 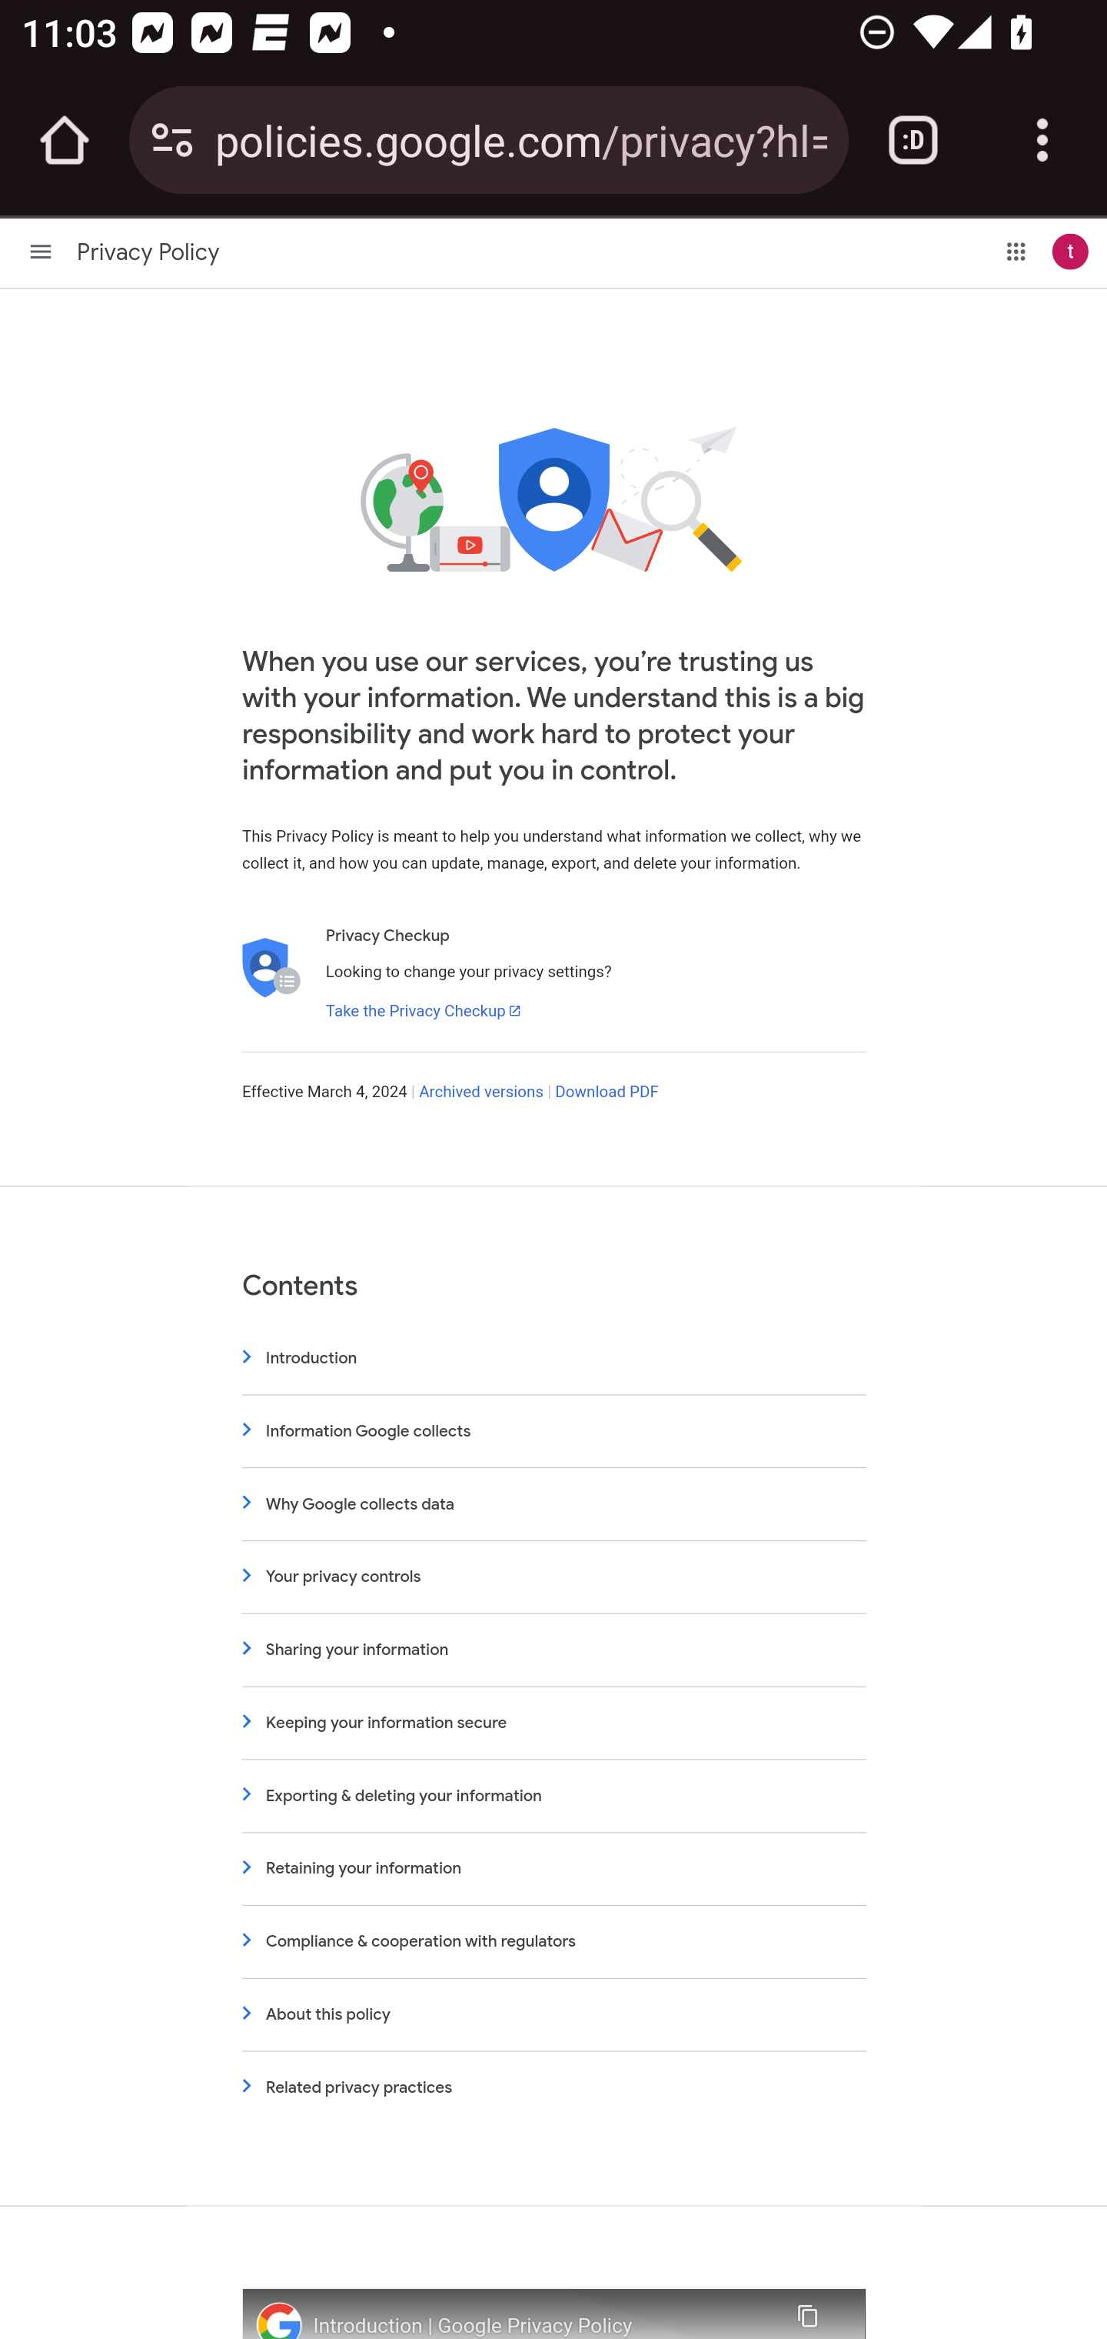 I want to click on Switch or close tabs, so click(x=913, y=140).